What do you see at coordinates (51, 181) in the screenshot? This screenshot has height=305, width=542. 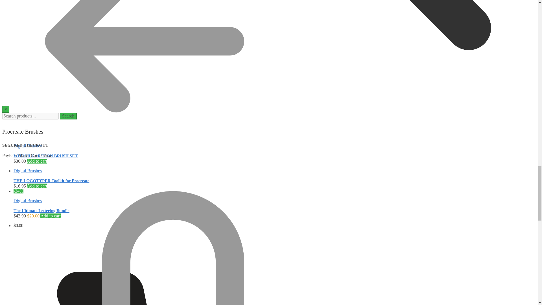 I see `THE LOGOTYPER Toolkit for Procreate` at bounding box center [51, 181].